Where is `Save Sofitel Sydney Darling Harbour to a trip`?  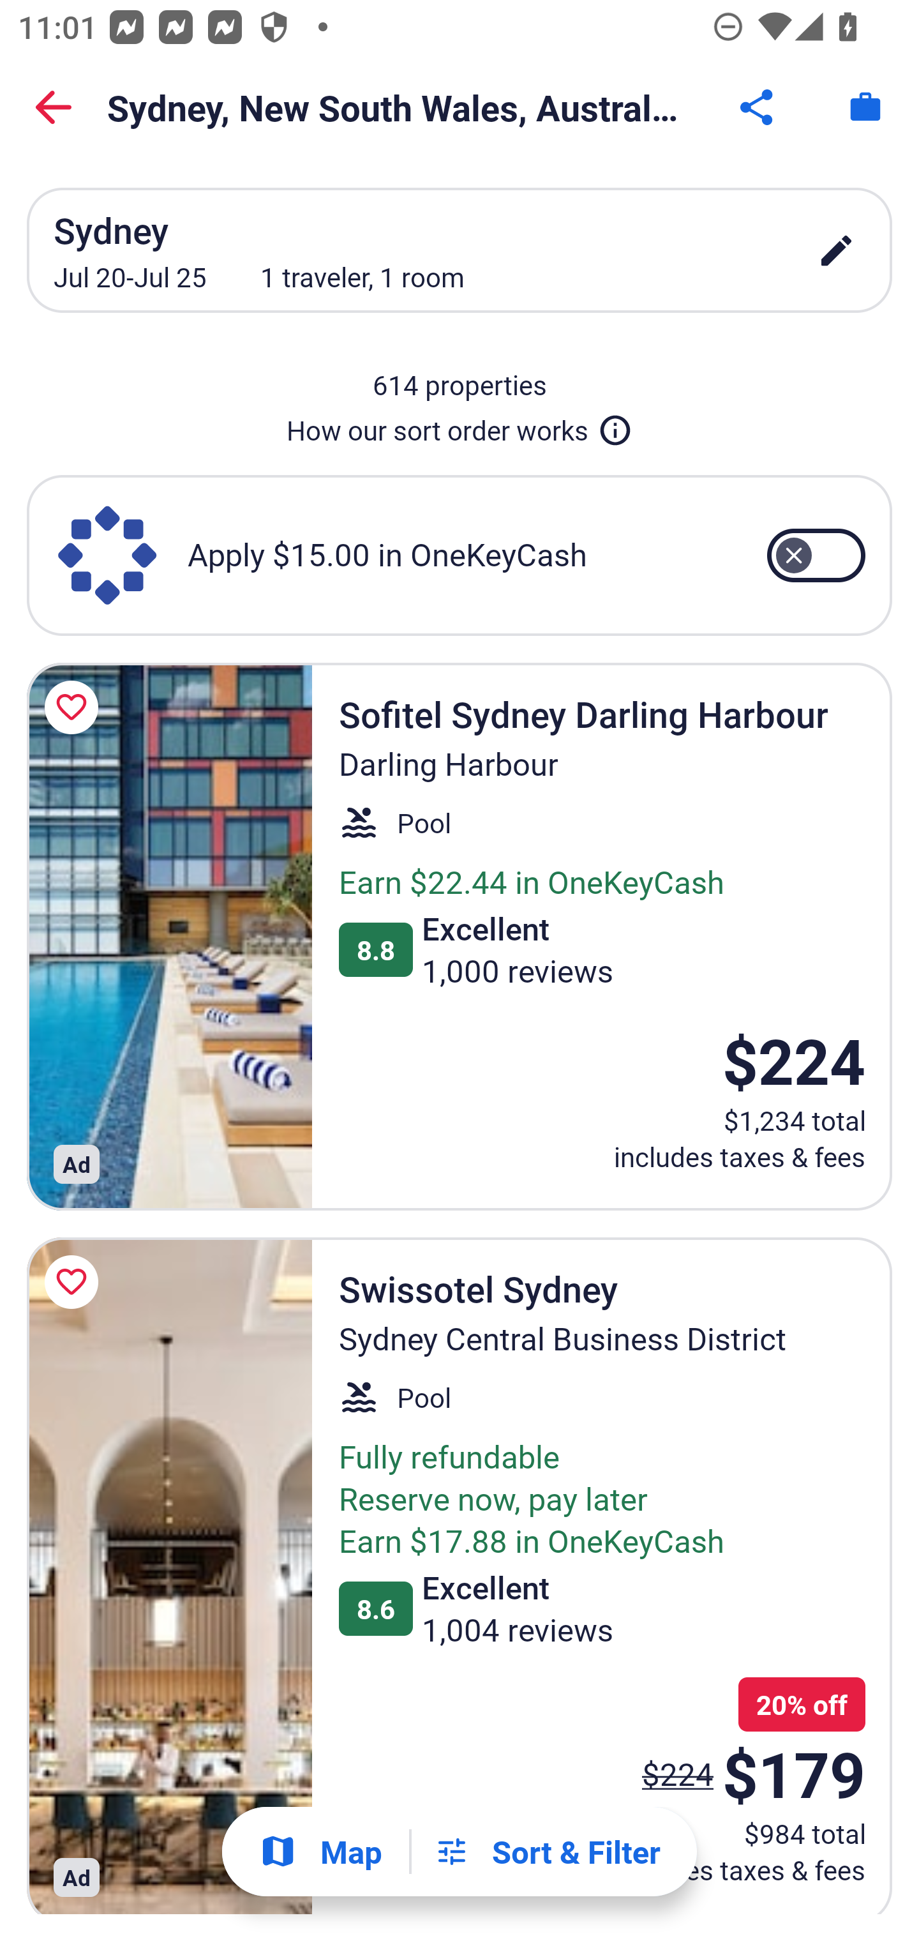
Save Sofitel Sydney Darling Harbour to a trip is located at coordinates (75, 707).